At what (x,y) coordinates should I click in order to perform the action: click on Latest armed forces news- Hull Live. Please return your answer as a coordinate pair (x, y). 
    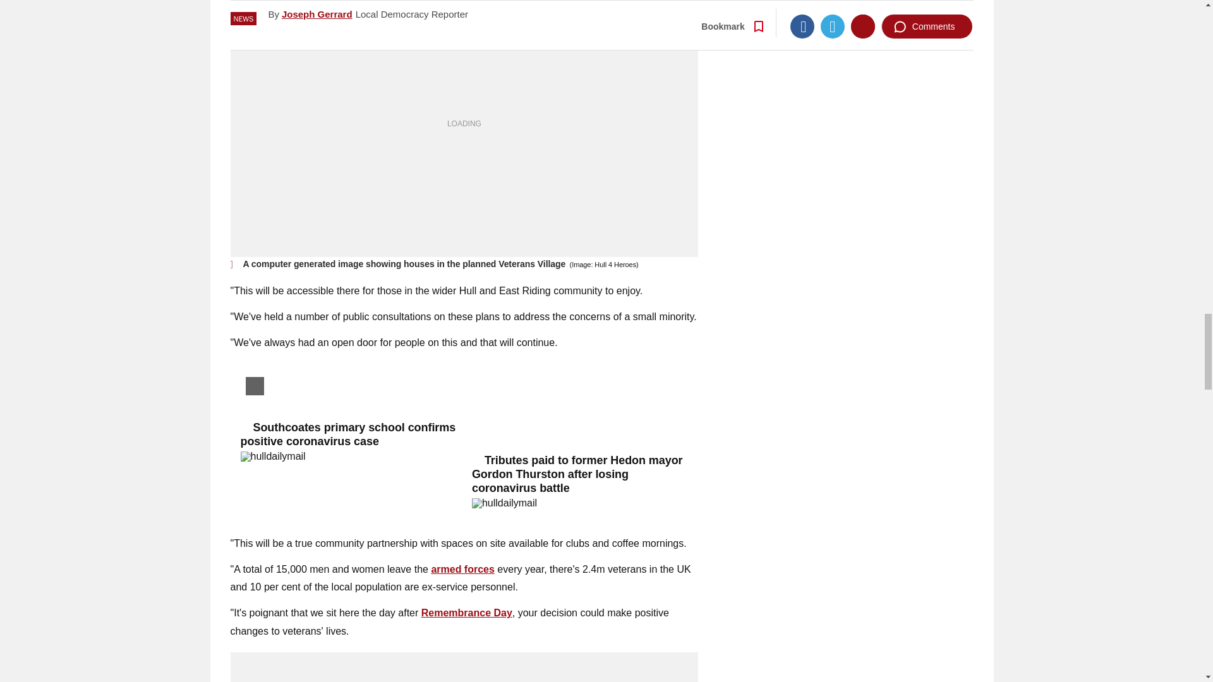
    Looking at the image, I should click on (462, 570).